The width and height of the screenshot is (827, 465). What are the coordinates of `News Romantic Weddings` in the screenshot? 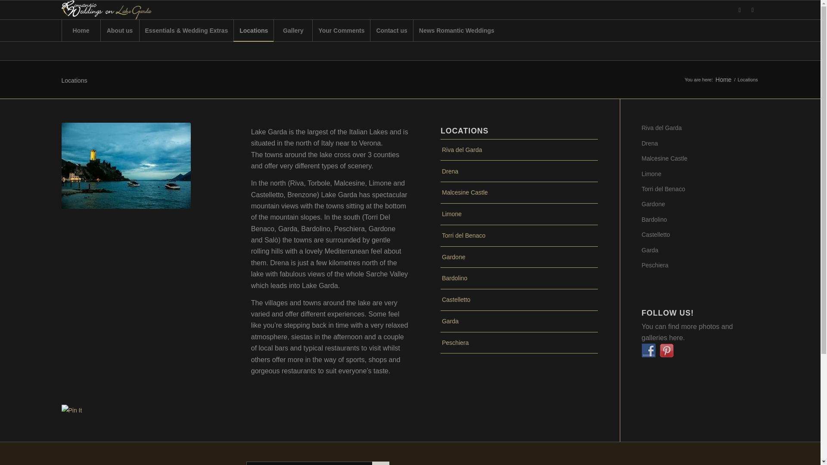 It's located at (457, 31).